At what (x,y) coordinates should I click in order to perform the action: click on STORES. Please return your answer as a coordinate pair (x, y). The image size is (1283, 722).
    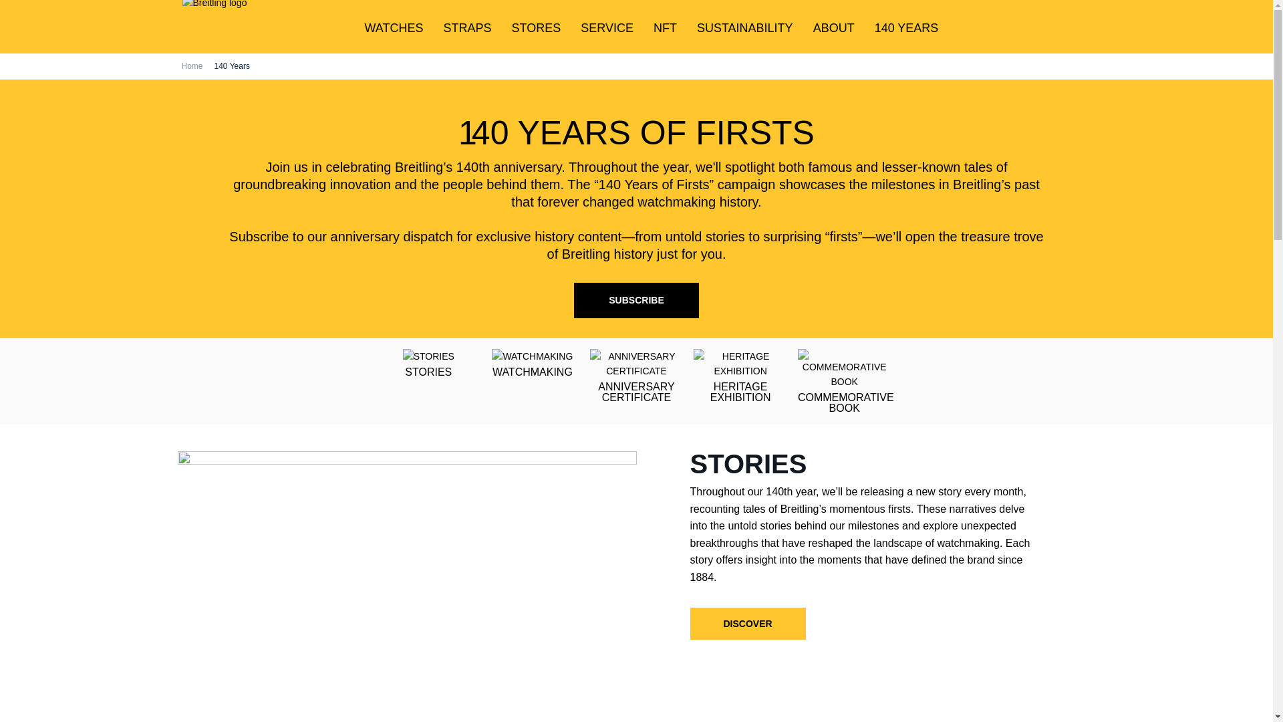
    Looking at the image, I should click on (537, 28).